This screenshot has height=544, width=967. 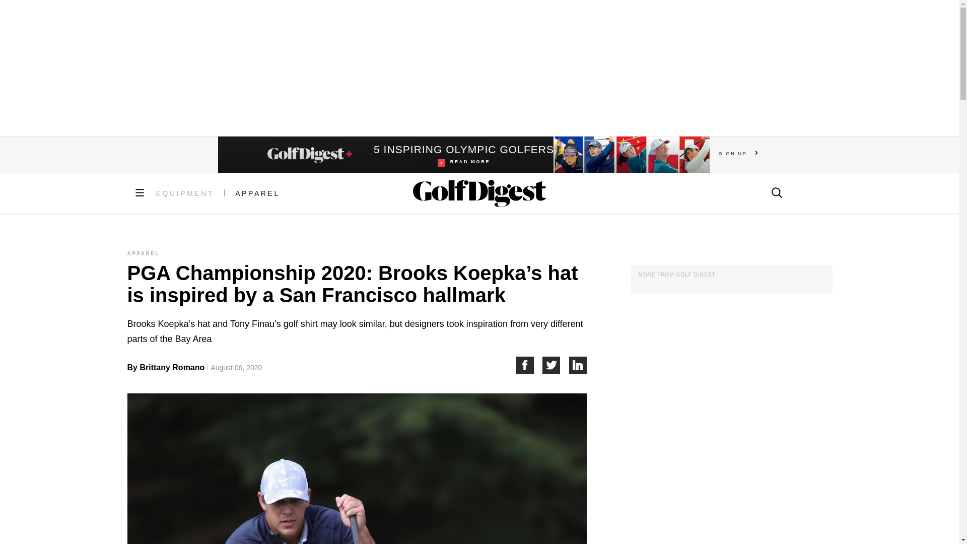 What do you see at coordinates (257, 193) in the screenshot?
I see `EQUIPMENT` at bounding box center [257, 193].